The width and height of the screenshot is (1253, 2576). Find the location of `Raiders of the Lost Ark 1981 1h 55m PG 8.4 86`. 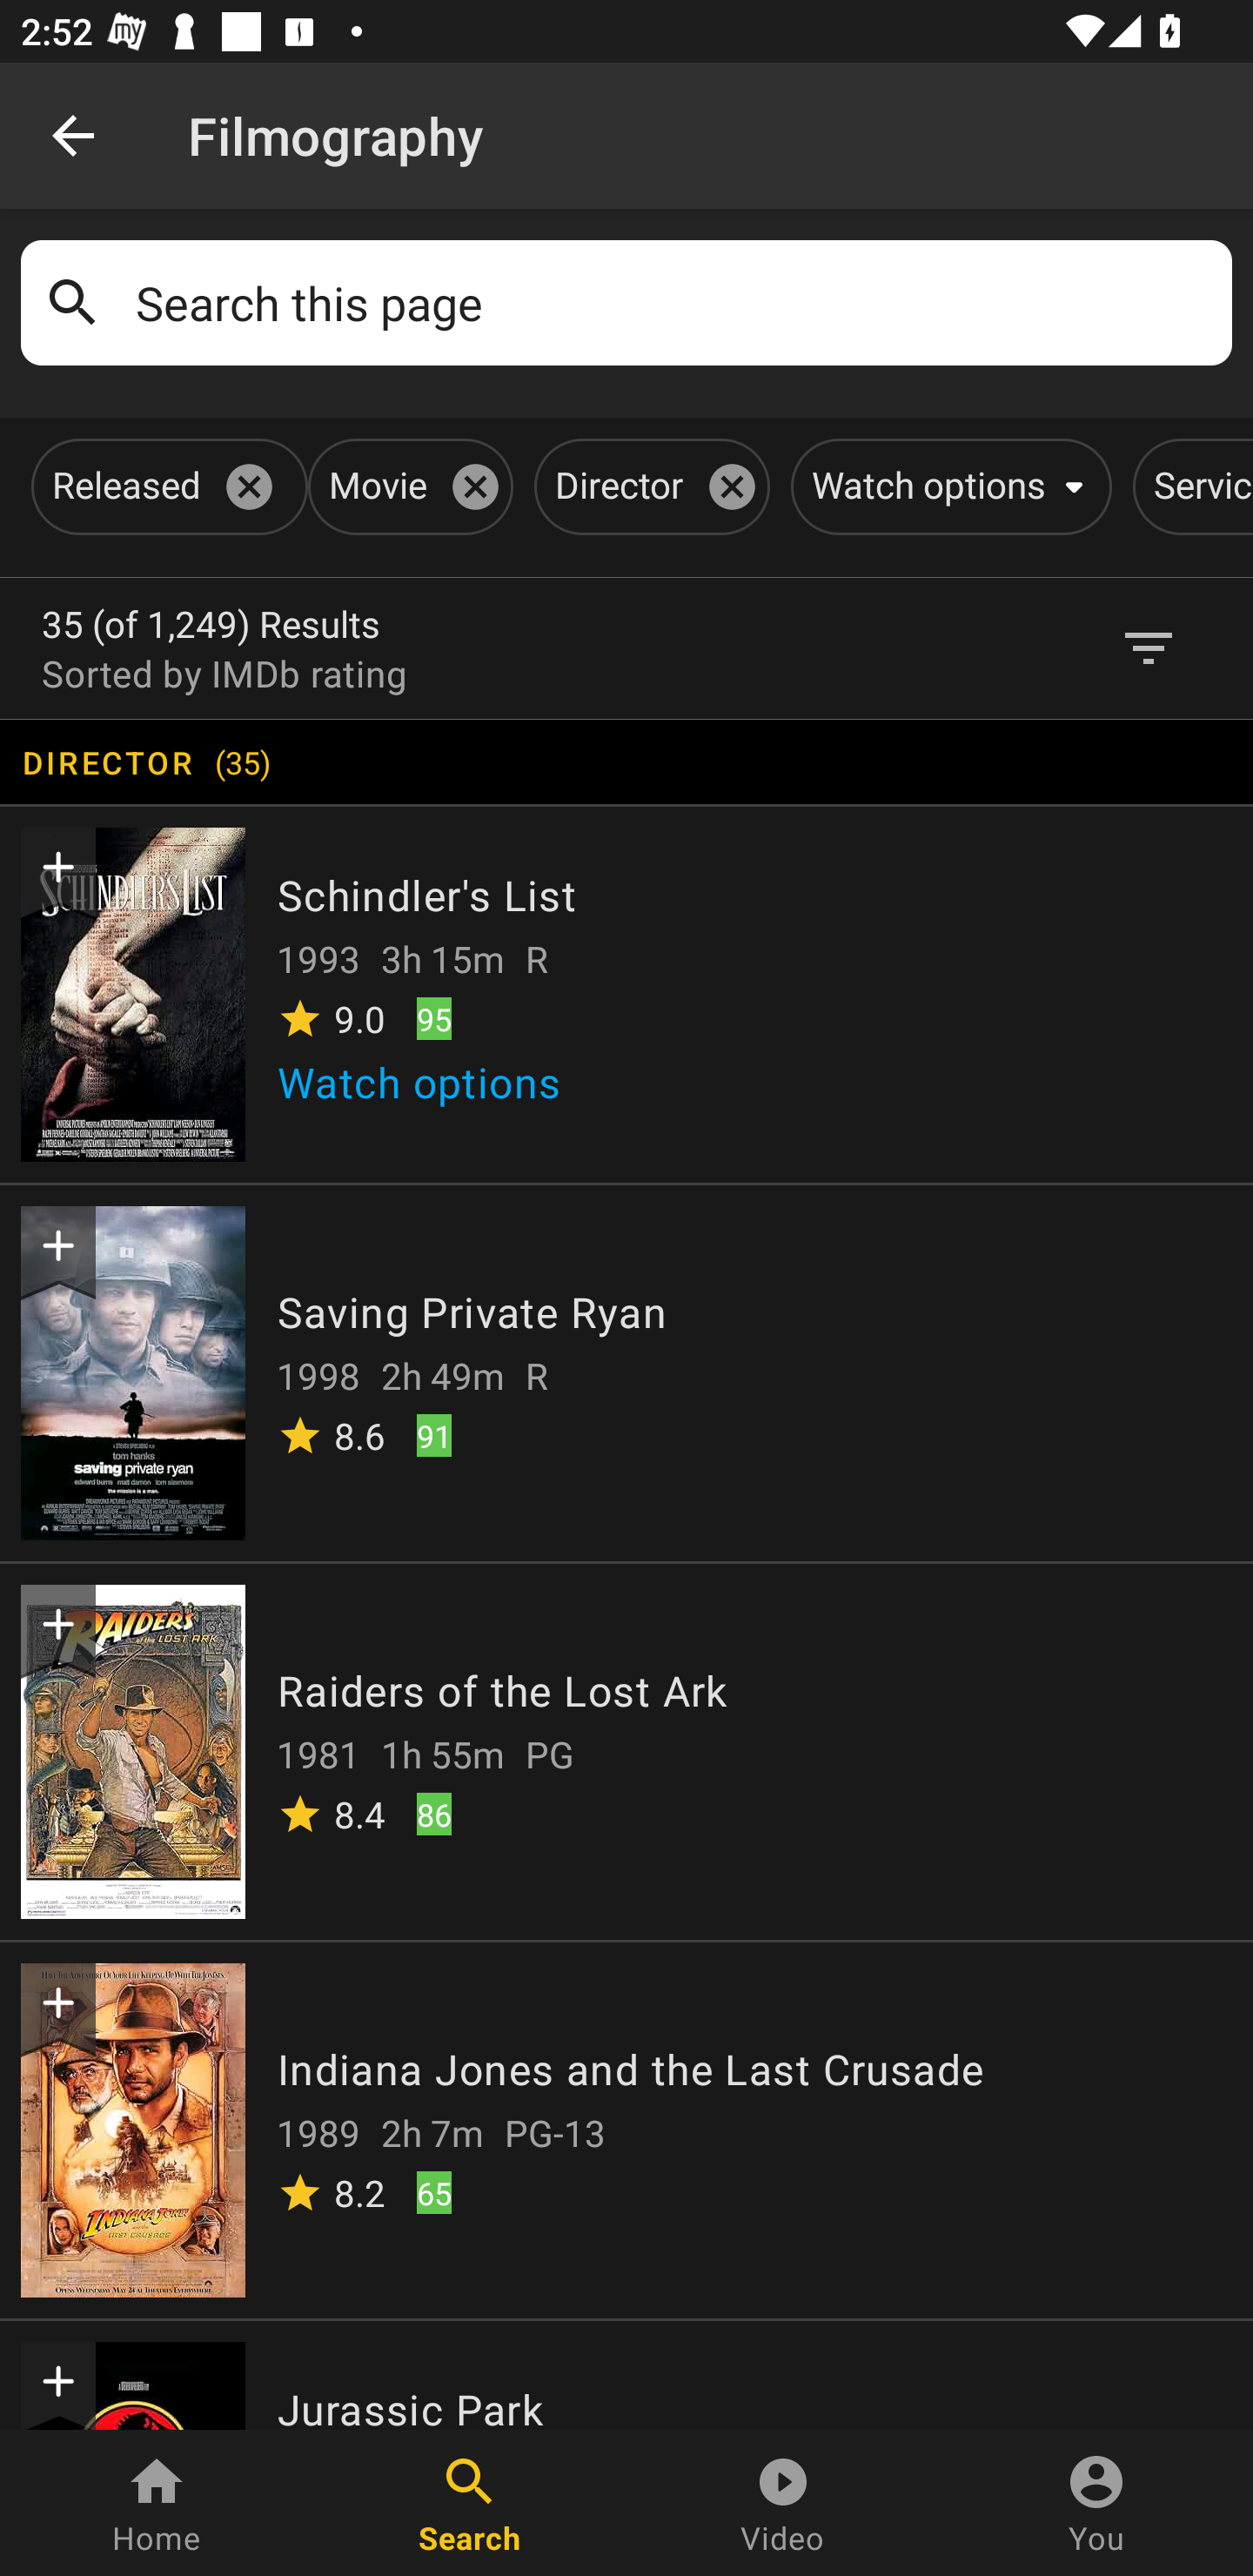

Raiders of the Lost Ark 1981 1h 55m PG 8.4 86 is located at coordinates (626, 1749).